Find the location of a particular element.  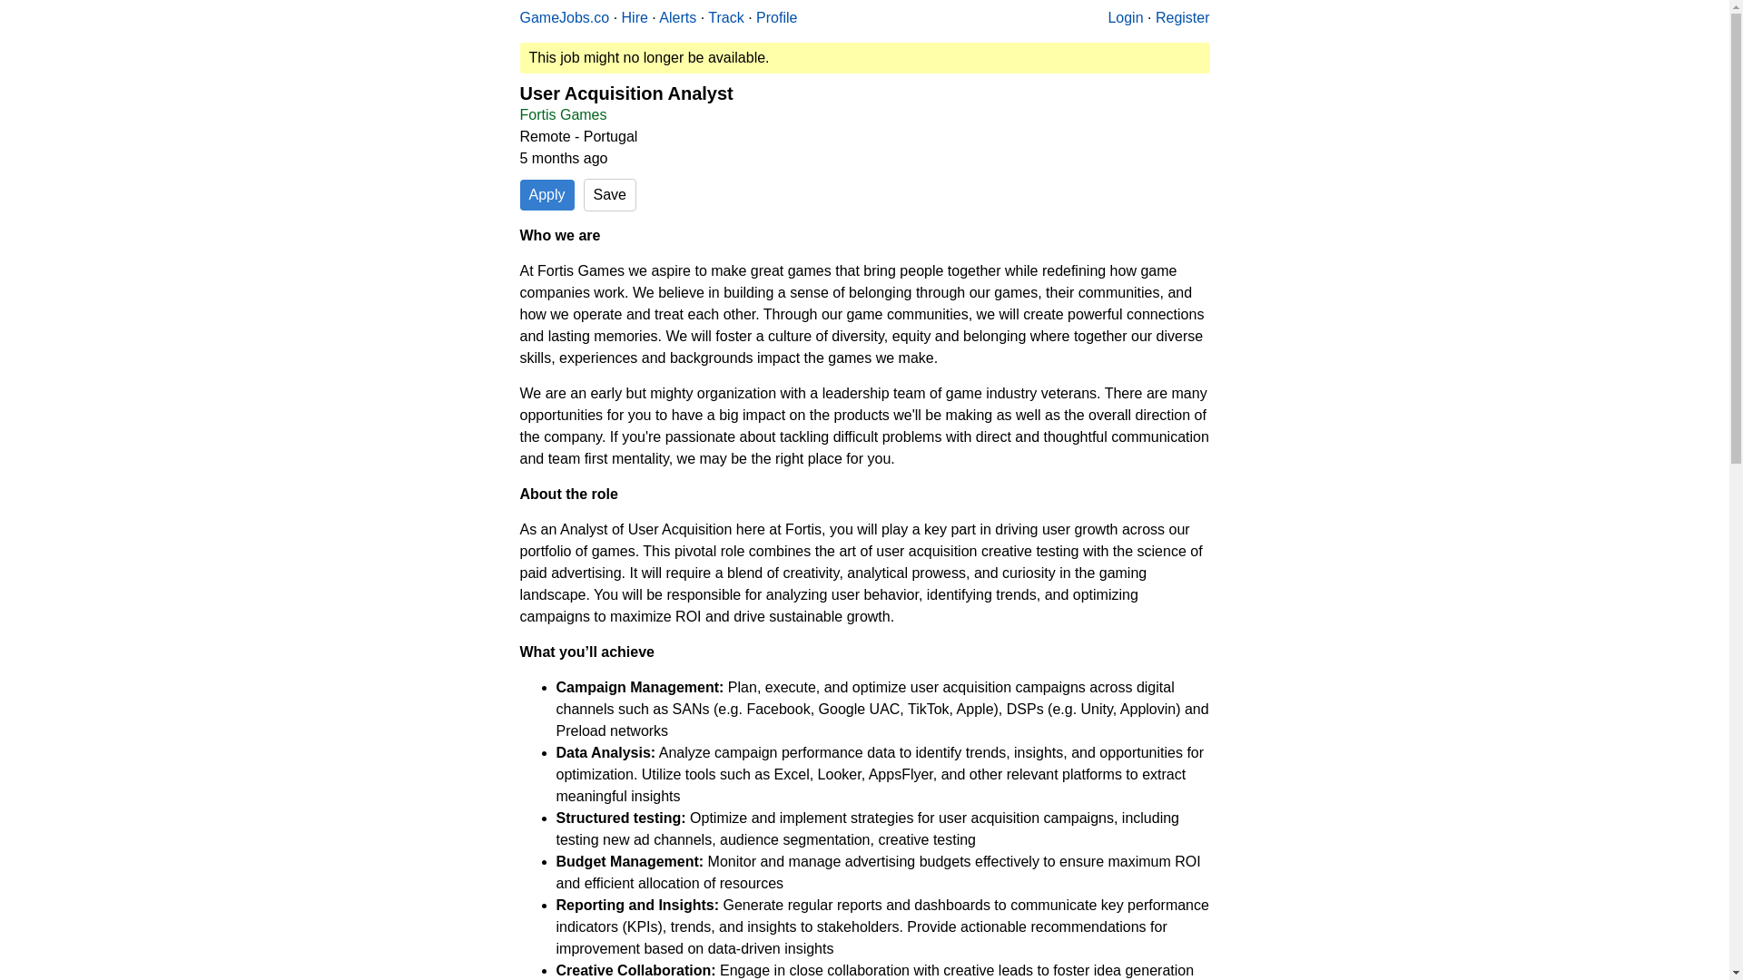

Save is located at coordinates (610, 194).